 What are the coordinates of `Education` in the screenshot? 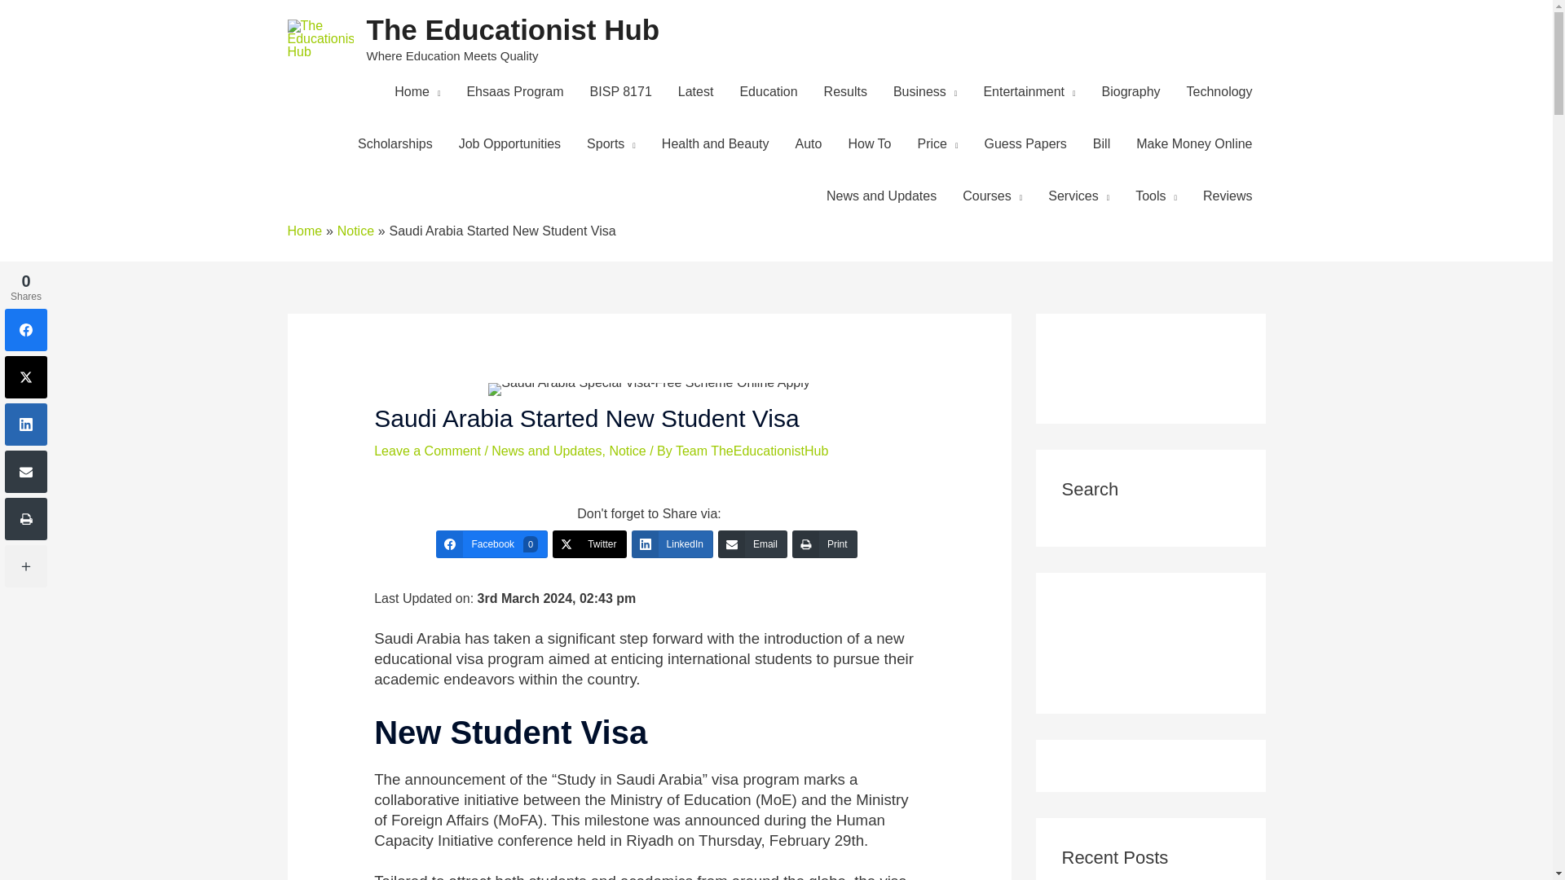 It's located at (768, 90).